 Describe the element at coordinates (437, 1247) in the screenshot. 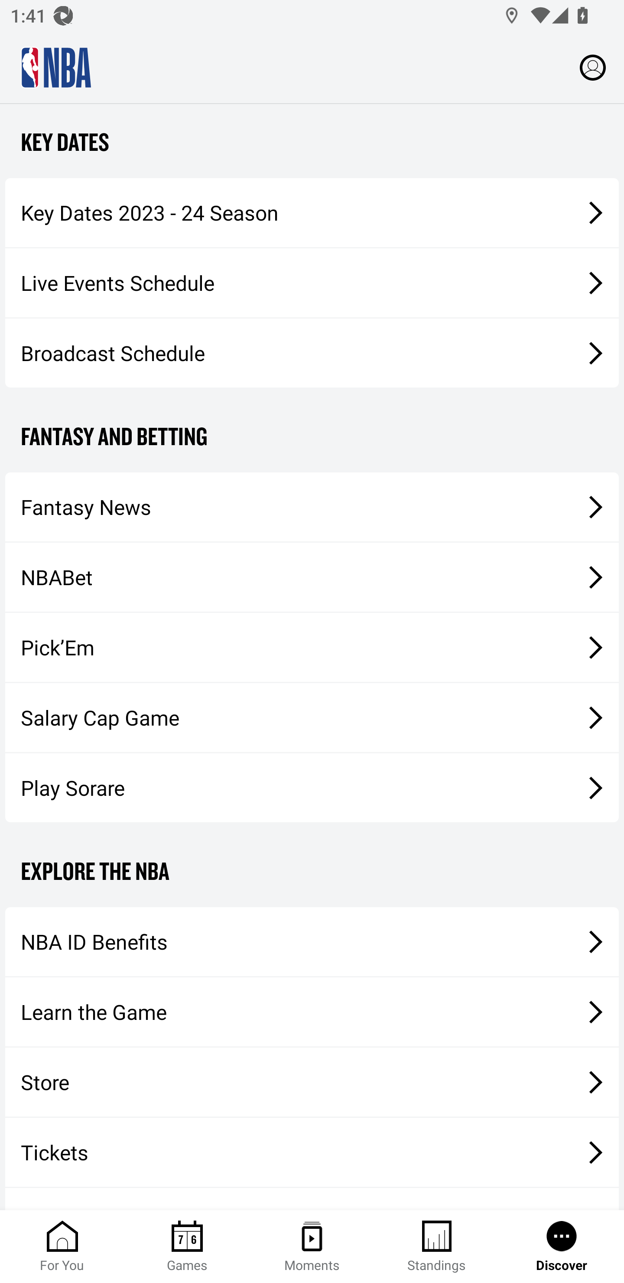

I see `Standings` at that location.